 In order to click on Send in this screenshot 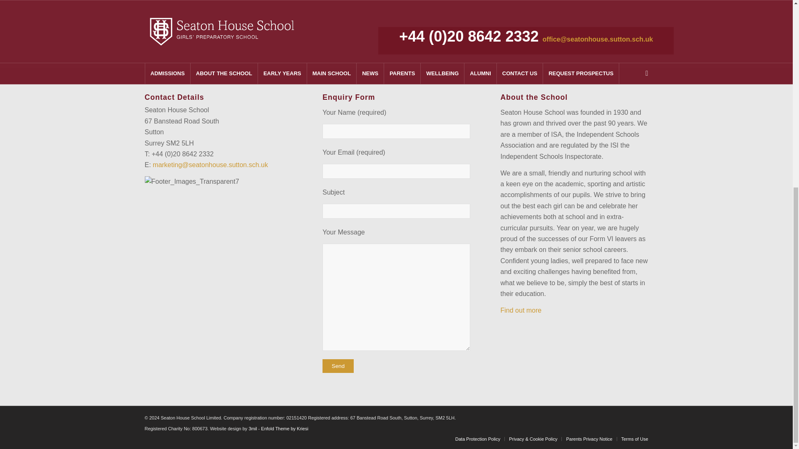, I will do `click(338, 366)`.